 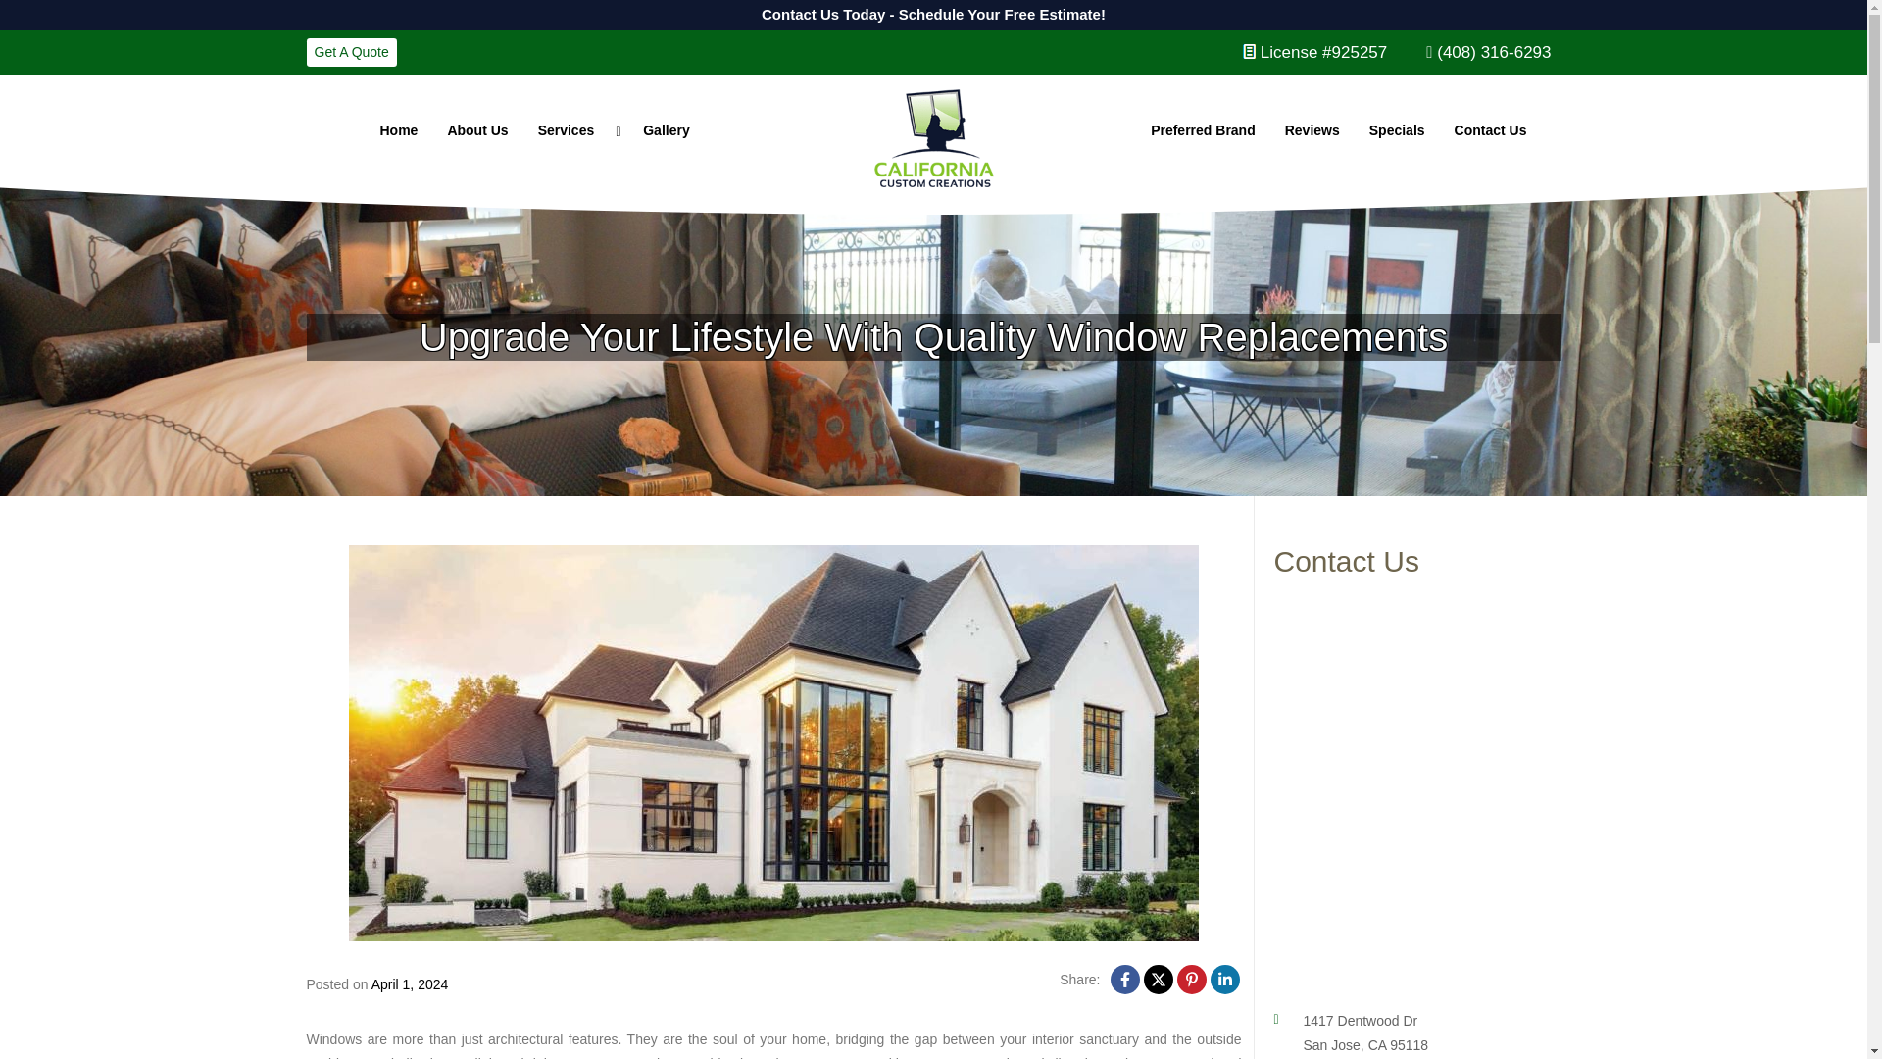 What do you see at coordinates (350, 52) in the screenshot?
I see `Get A Quote` at bounding box center [350, 52].